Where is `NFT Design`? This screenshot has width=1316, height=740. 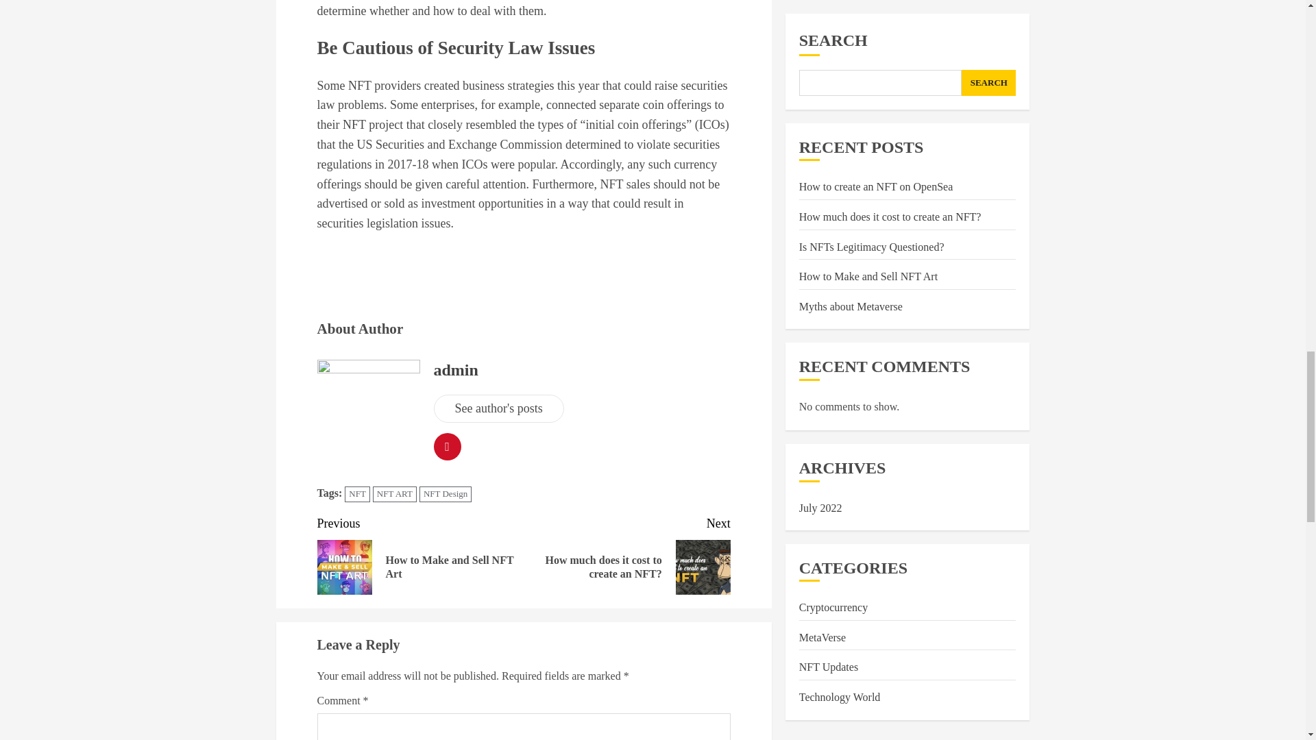
NFT Design is located at coordinates (446, 494).